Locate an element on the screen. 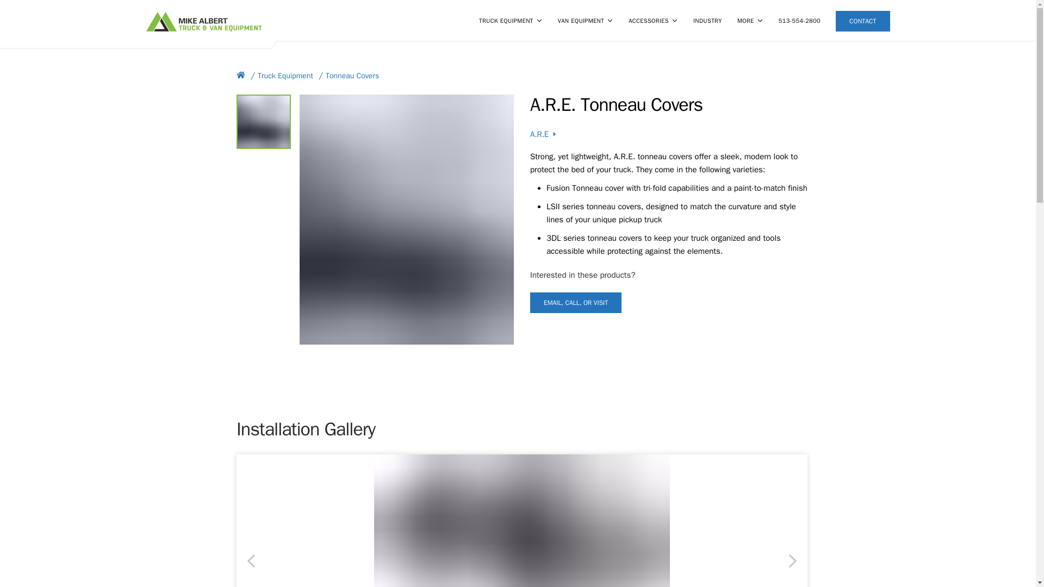  513-554-2800 is located at coordinates (799, 21).